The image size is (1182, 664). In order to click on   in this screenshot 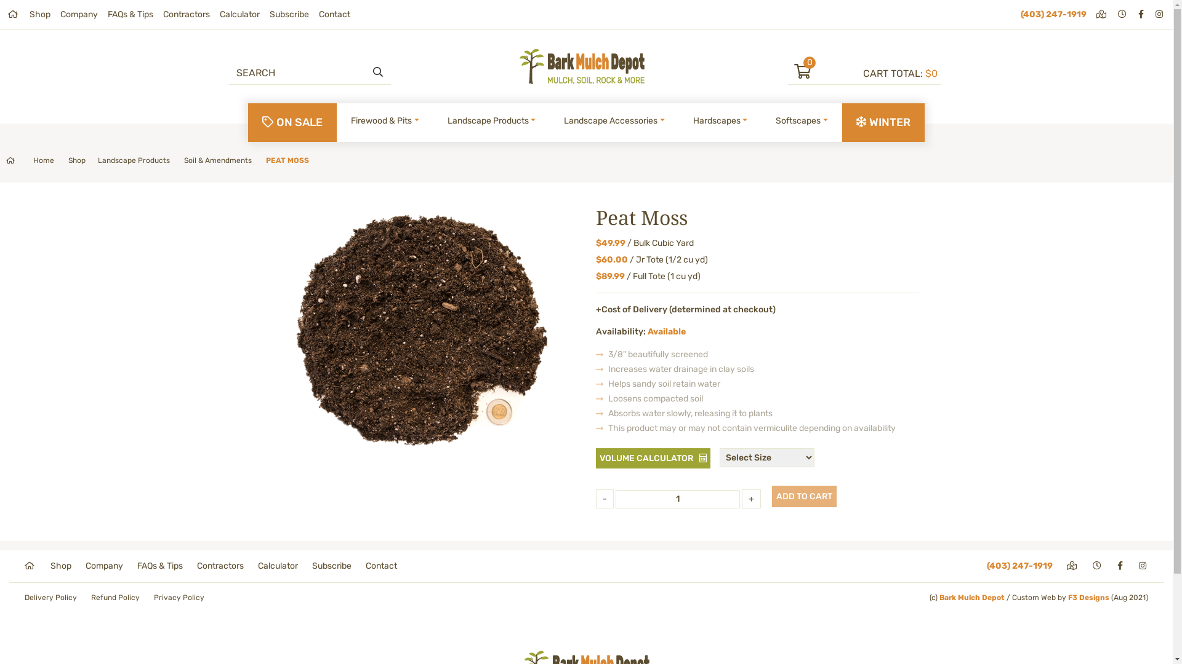, I will do `click(1142, 15)`.